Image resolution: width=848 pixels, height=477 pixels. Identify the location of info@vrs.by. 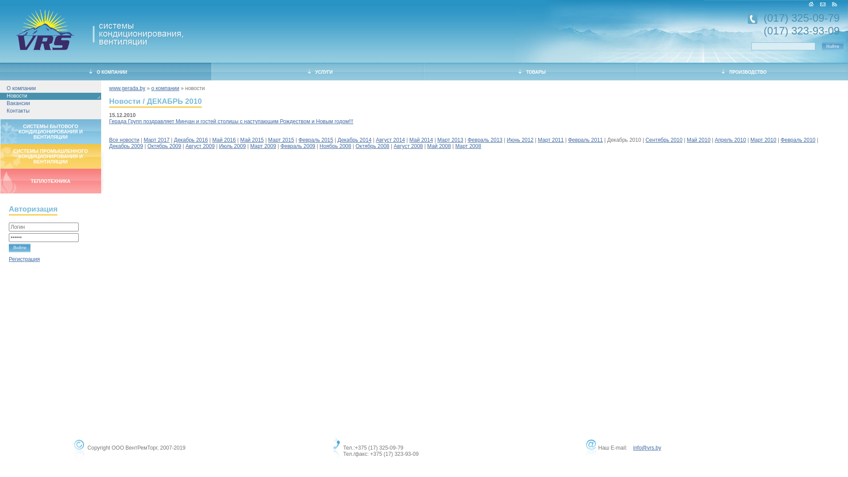
(647, 448).